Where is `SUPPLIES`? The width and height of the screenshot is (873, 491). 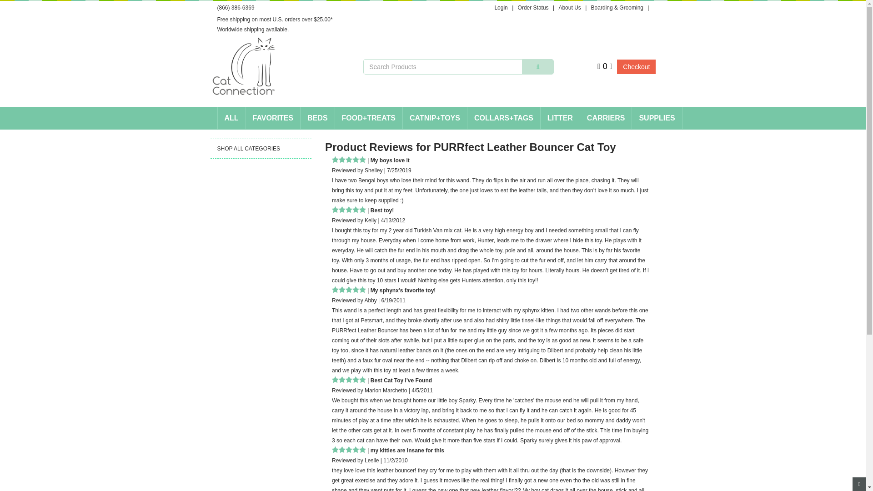 SUPPLIES is located at coordinates (657, 118).